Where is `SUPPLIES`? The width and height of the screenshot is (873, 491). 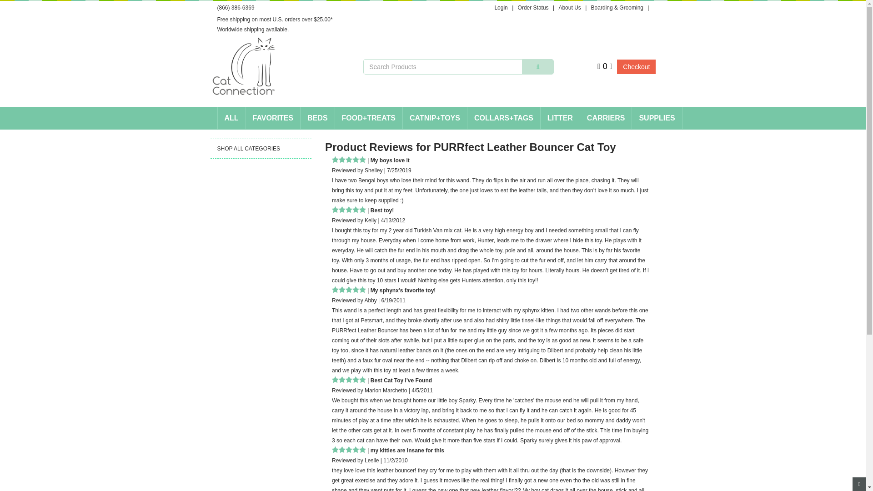 SUPPLIES is located at coordinates (657, 118).